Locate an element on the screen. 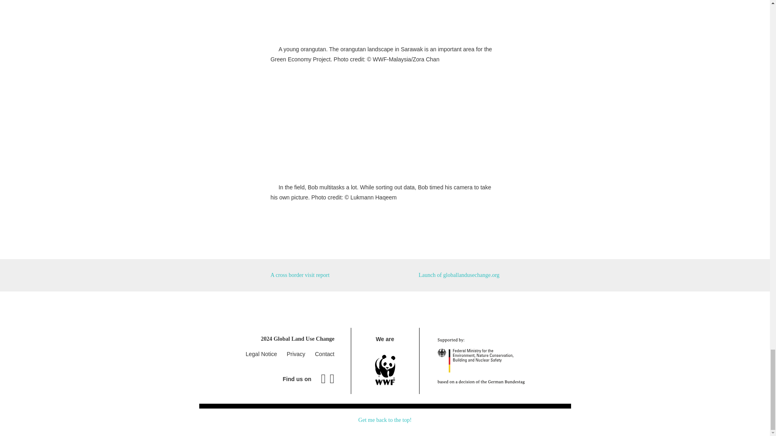 This screenshot has height=436, width=776. Contact is located at coordinates (325, 354).